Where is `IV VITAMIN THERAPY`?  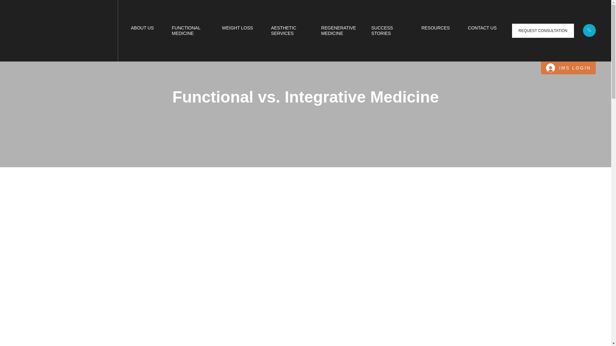 IV VITAMIN THERAPY is located at coordinates (113, 29).